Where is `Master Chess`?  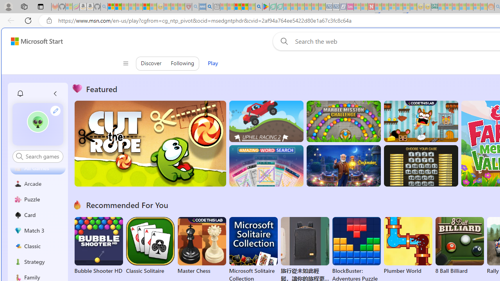 Master Chess is located at coordinates (202, 246).